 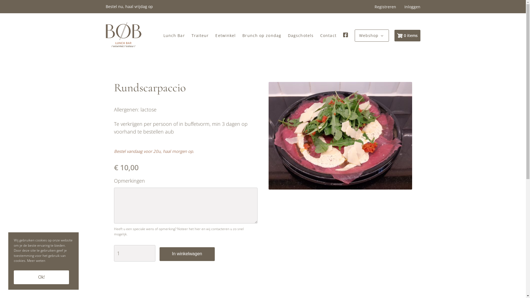 I want to click on Dagschotels, so click(x=301, y=36).